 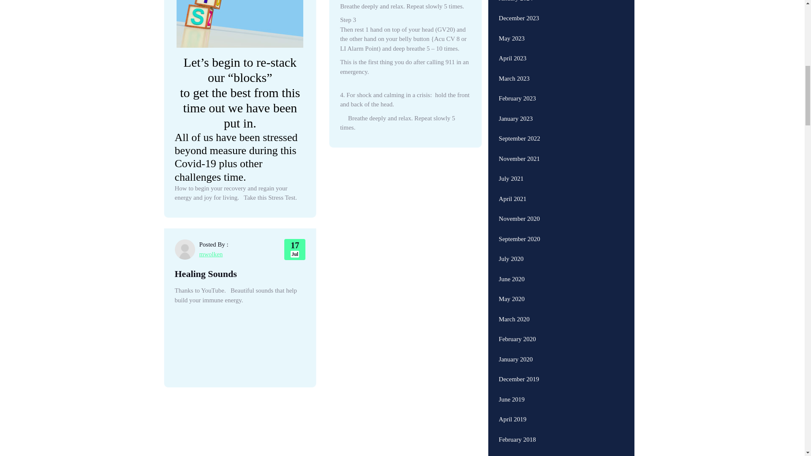 I want to click on November 2021, so click(x=519, y=148).